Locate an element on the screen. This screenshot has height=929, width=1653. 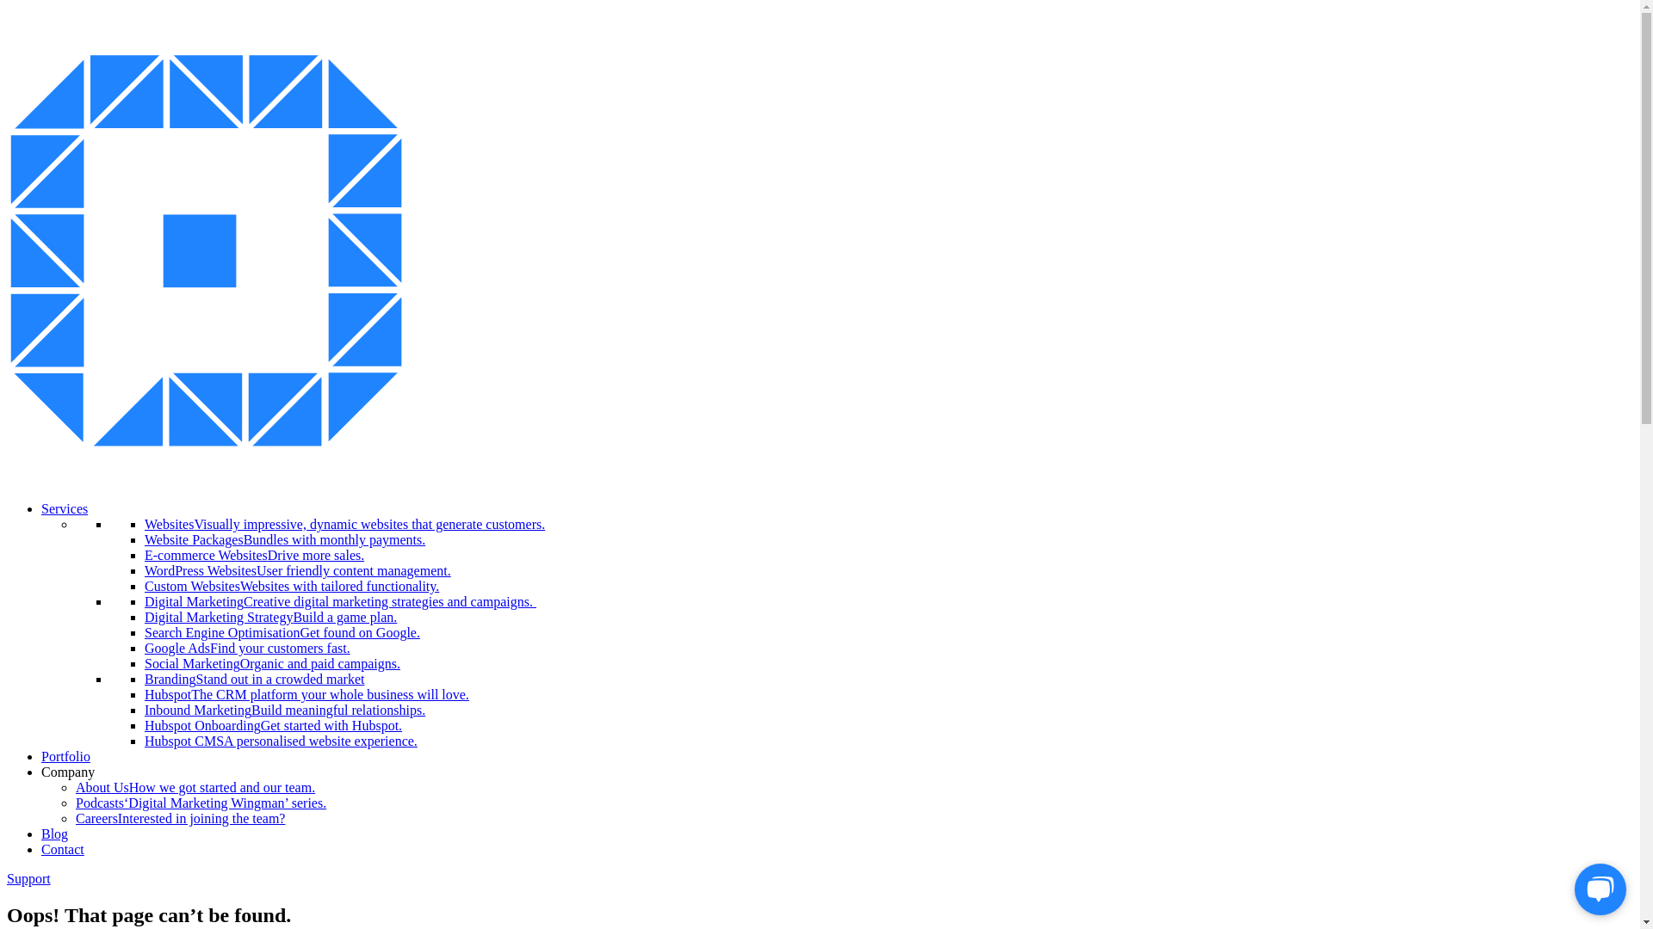
CareersInterested in joining the team? is located at coordinates (181, 819).